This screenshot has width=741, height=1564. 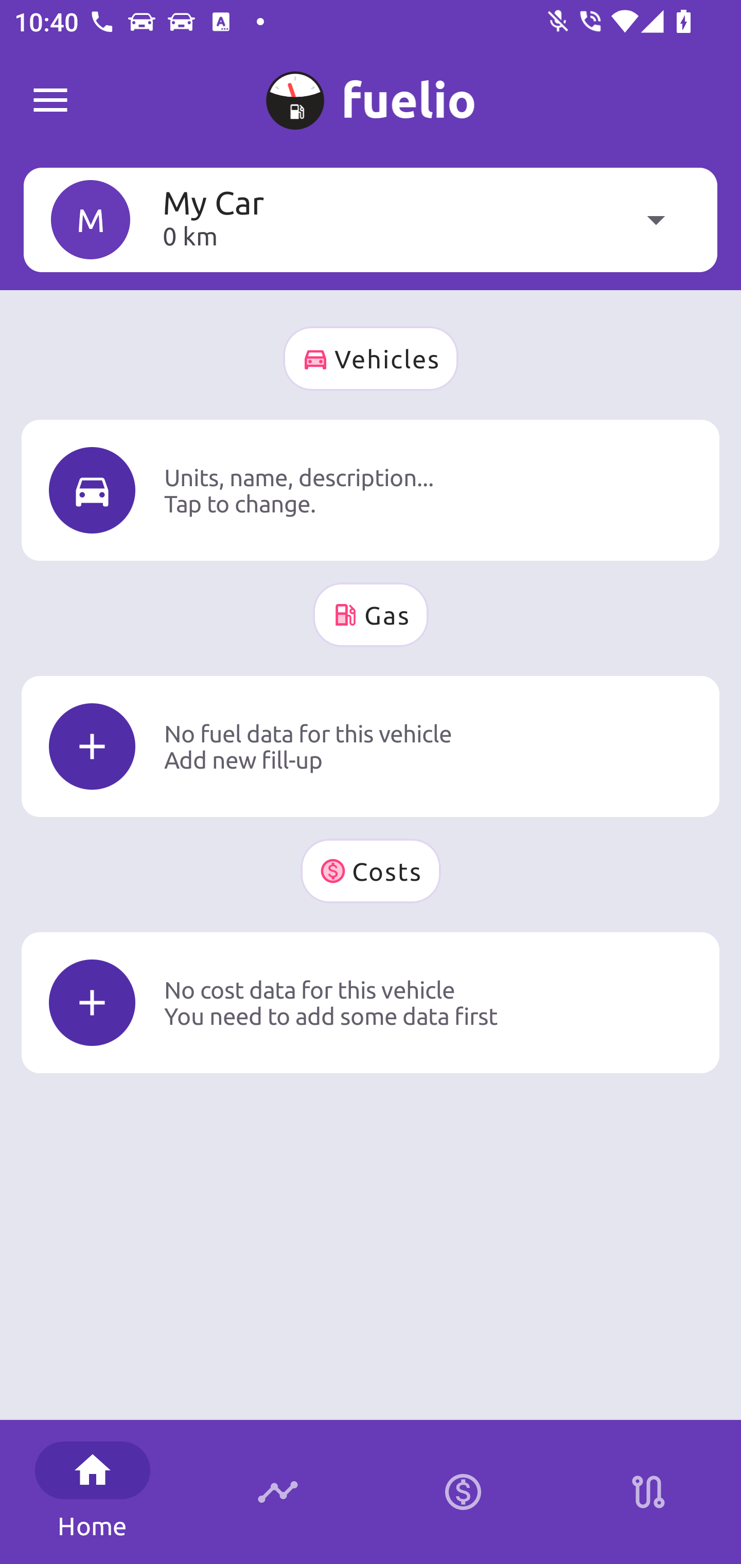 I want to click on Fuelio, so click(x=50, y=101).